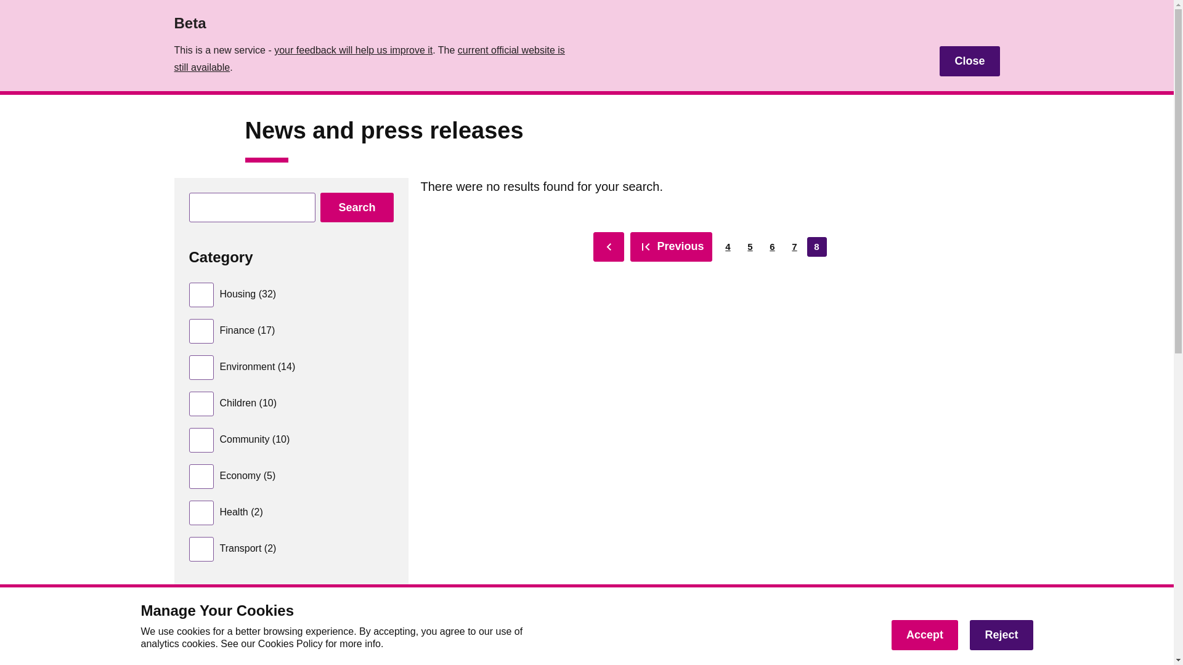 The height and width of the screenshot is (665, 1183). I want to click on What we do, so click(750, 246).